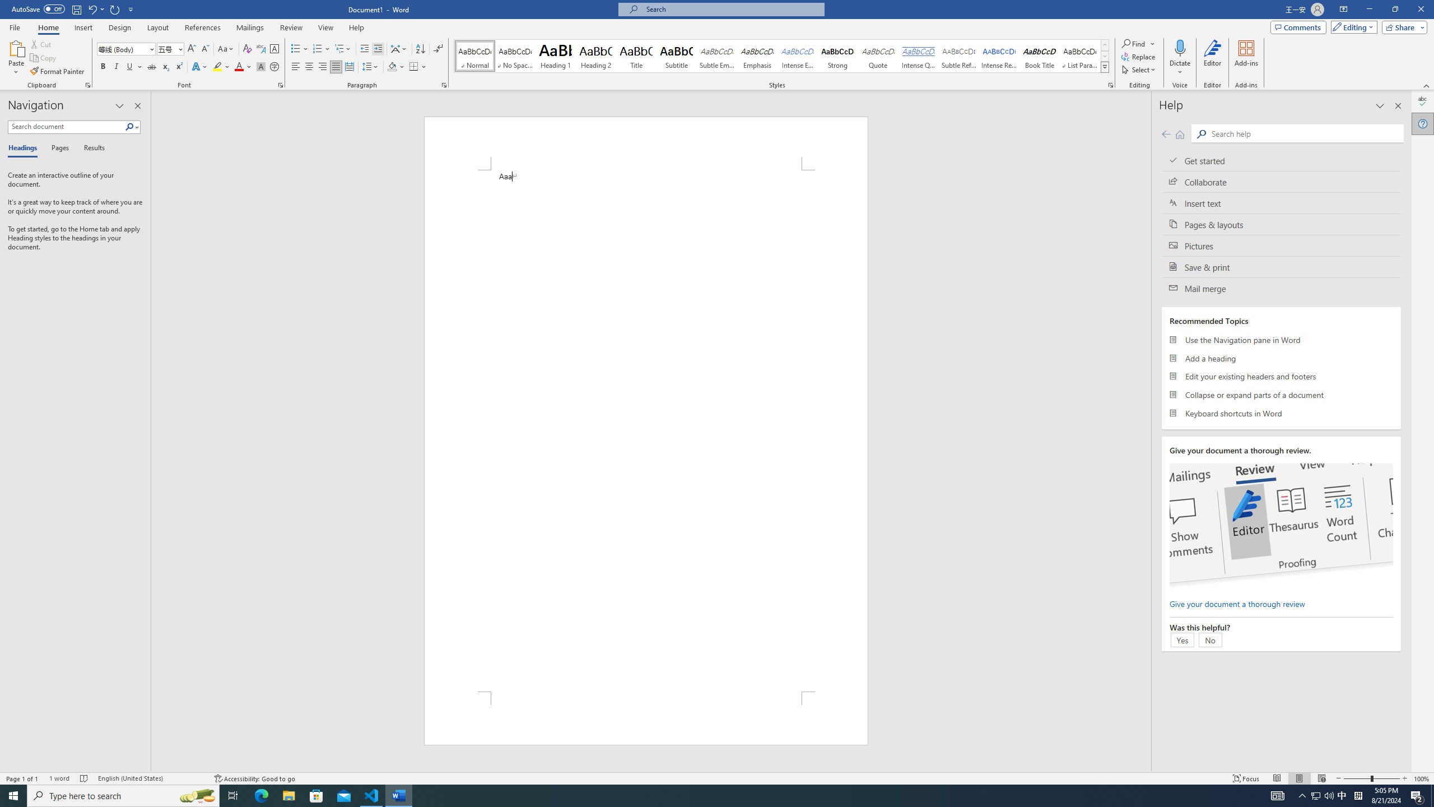  What do you see at coordinates (645, 430) in the screenshot?
I see `Page 1 content` at bounding box center [645, 430].